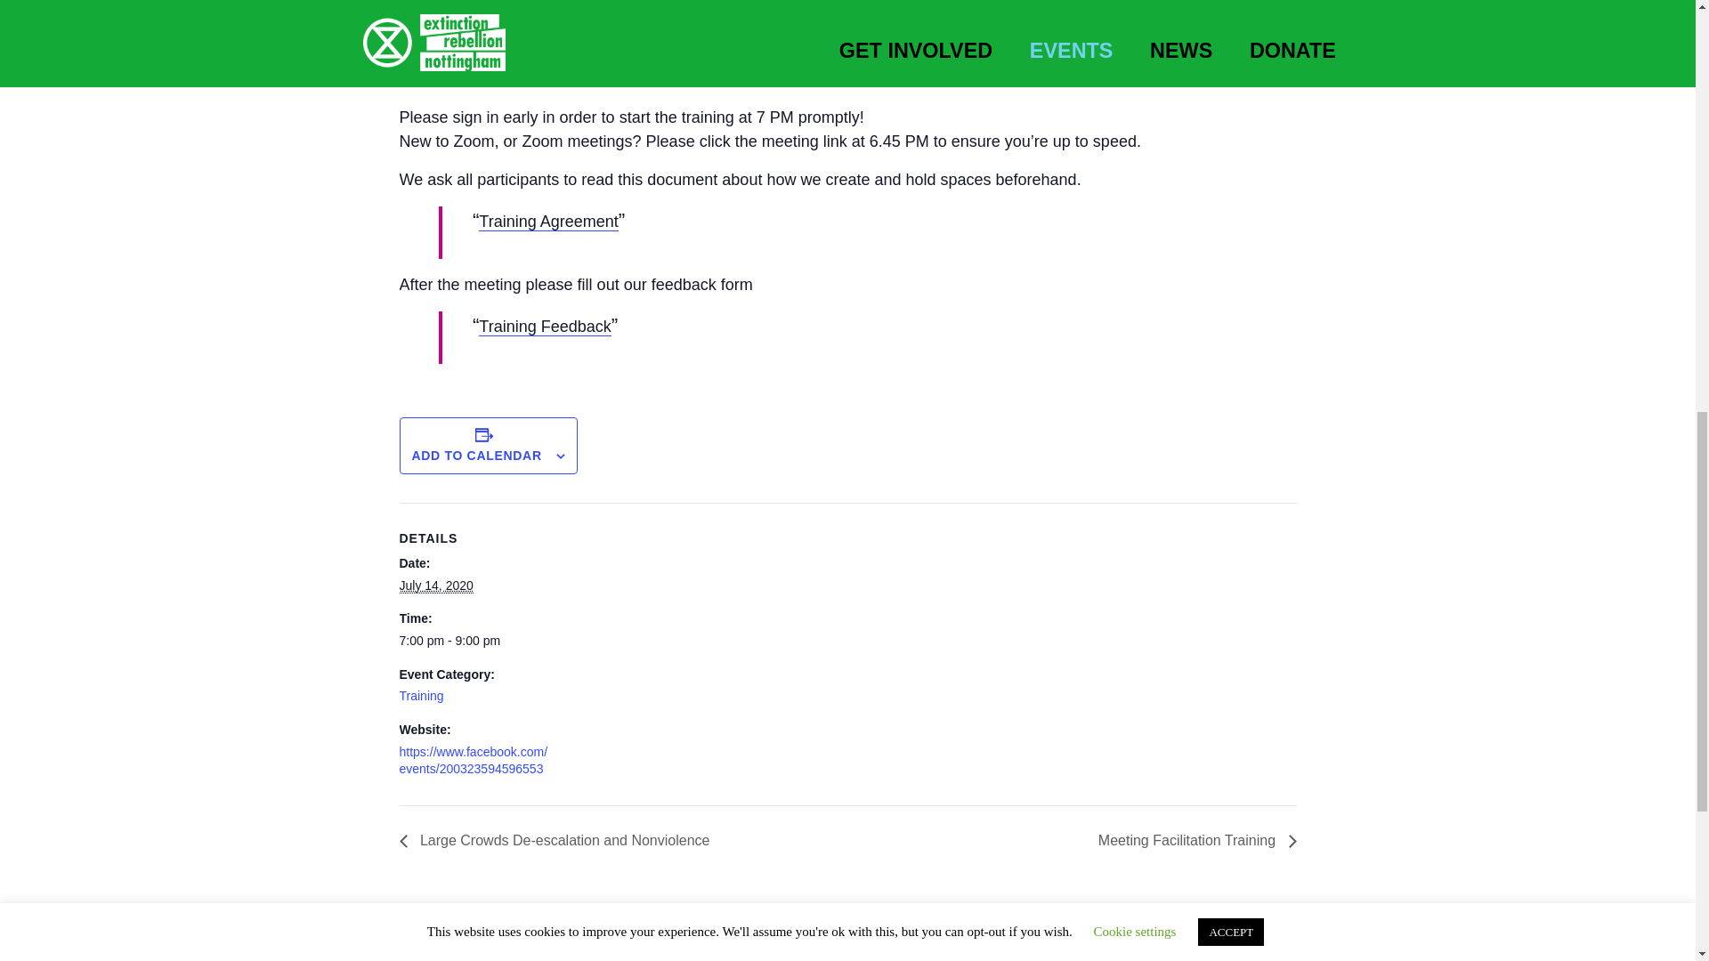 This screenshot has width=1709, height=961. What do you see at coordinates (435, 585) in the screenshot?
I see `2020-07-14` at bounding box center [435, 585].